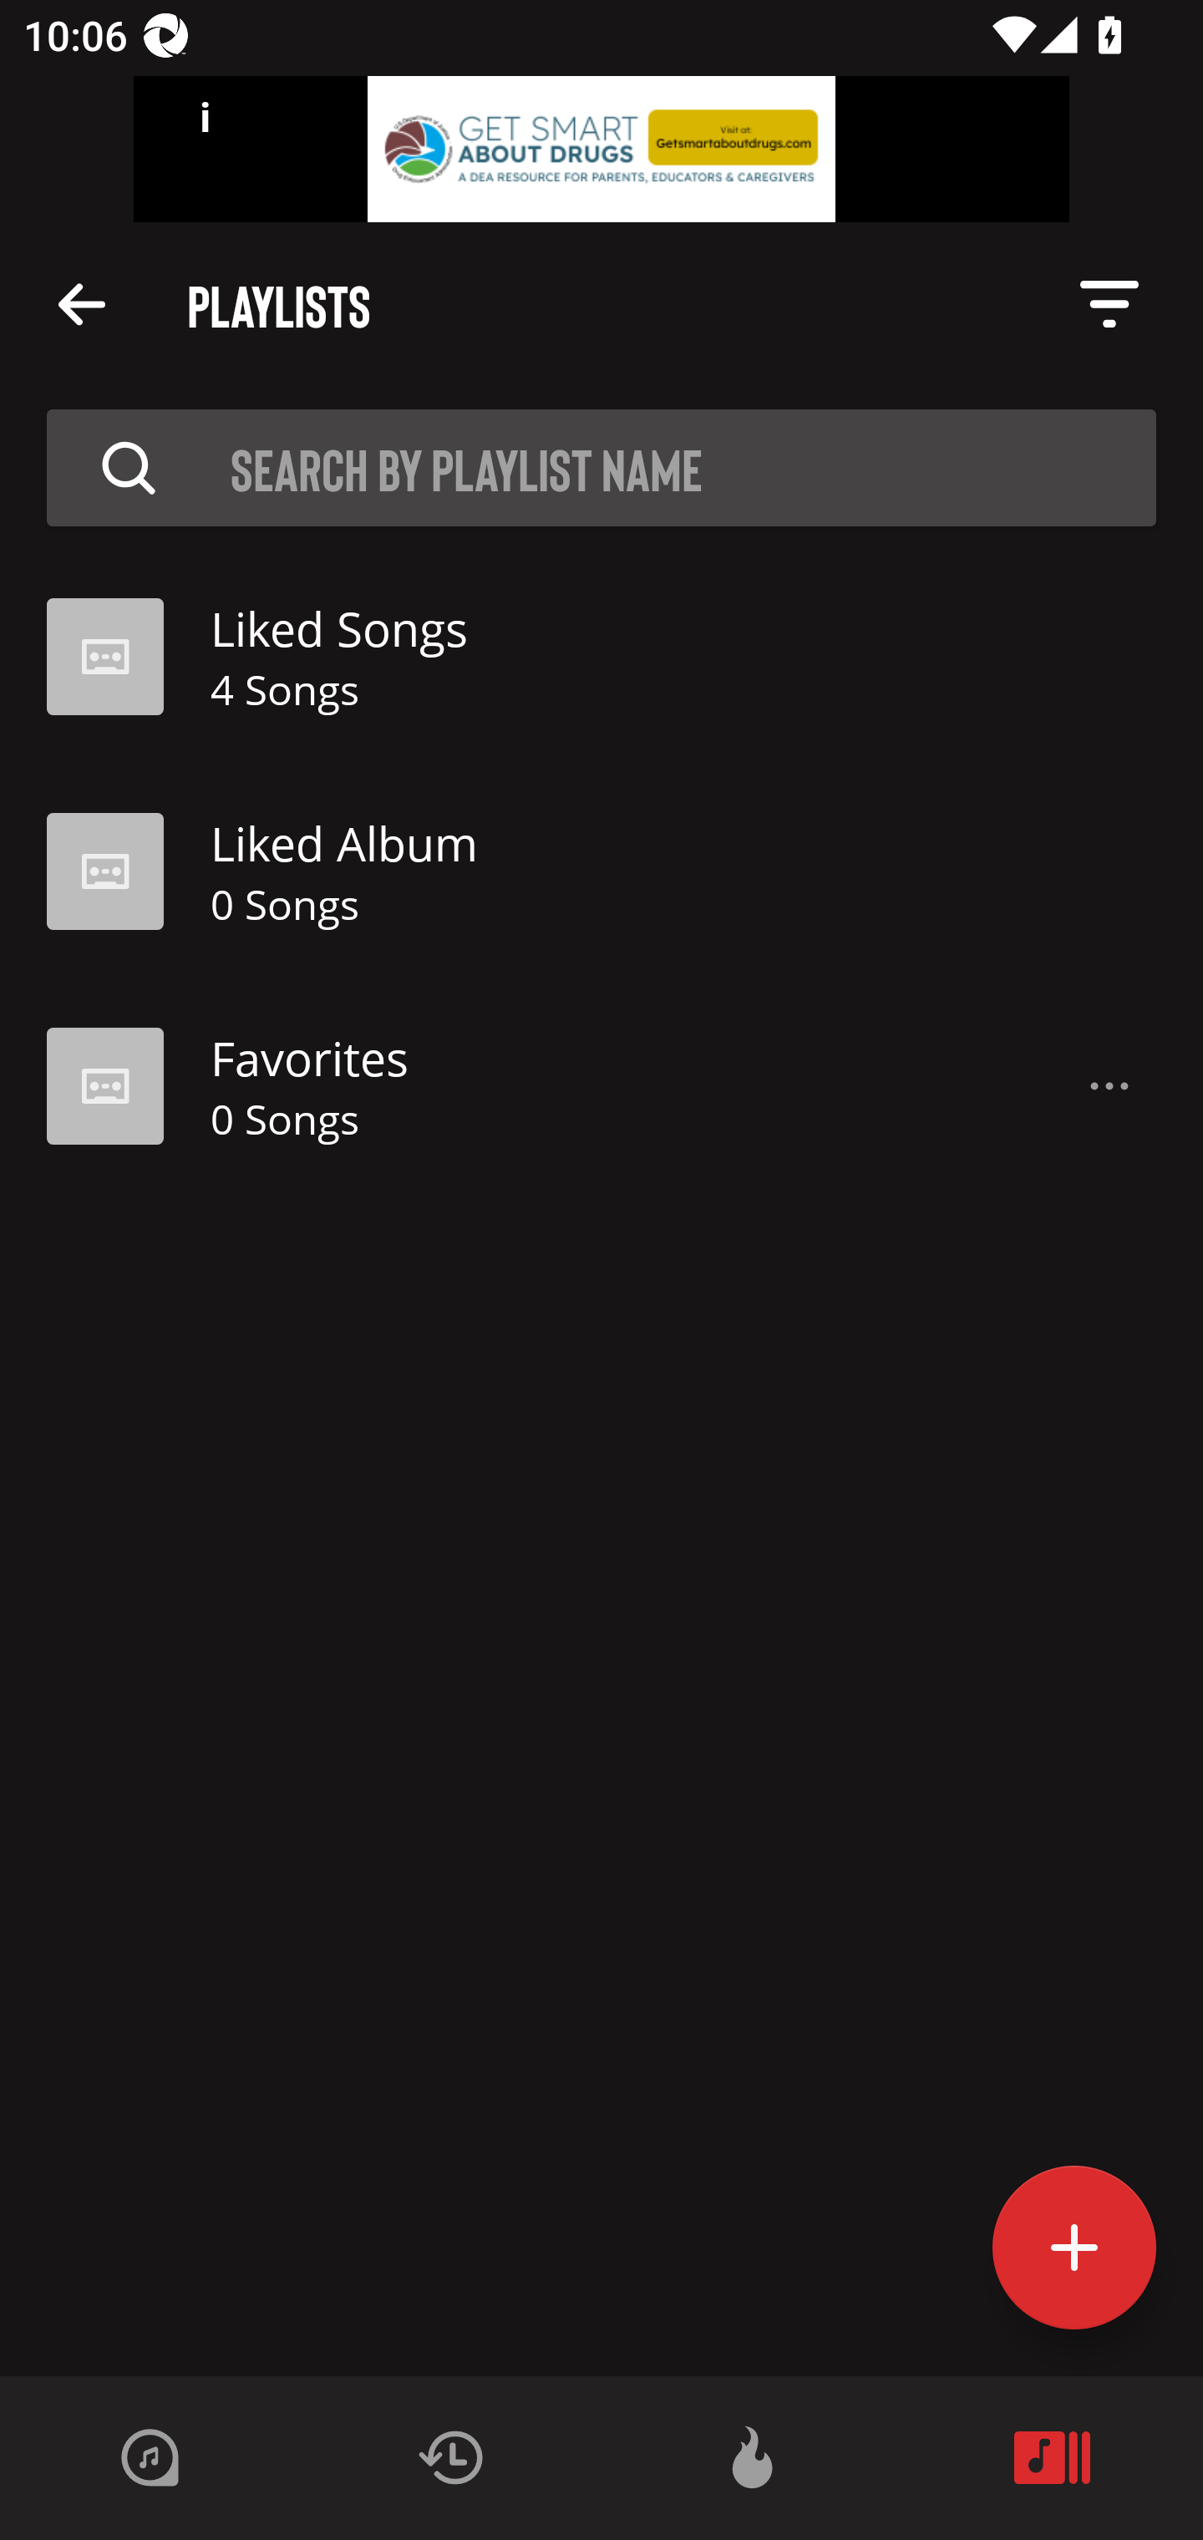 Image resolution: width=1203 pixels, height=2540 pixels. Describe the element at coordinates (601, 1086) in the screenshot. I see `Description Favorites 0 Songs Description` at that location.